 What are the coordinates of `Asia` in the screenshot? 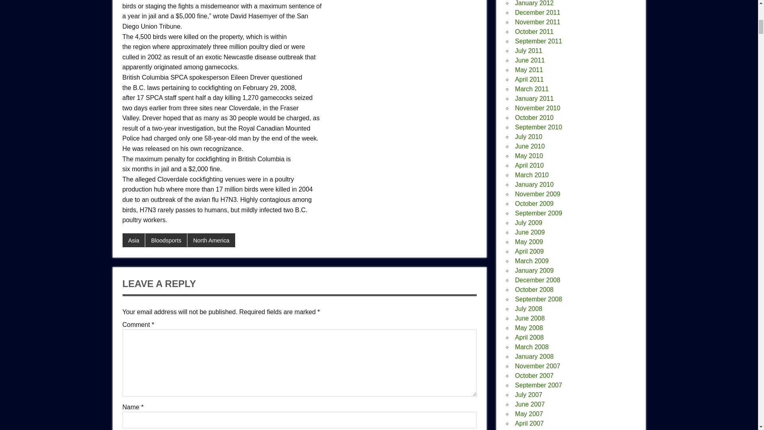 It's located at (134, 240).